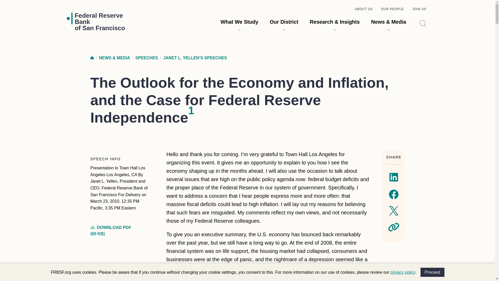 Image resolution: width=499 pixels, height=281 pixels. I want to click on HOME, so click(284, 22).